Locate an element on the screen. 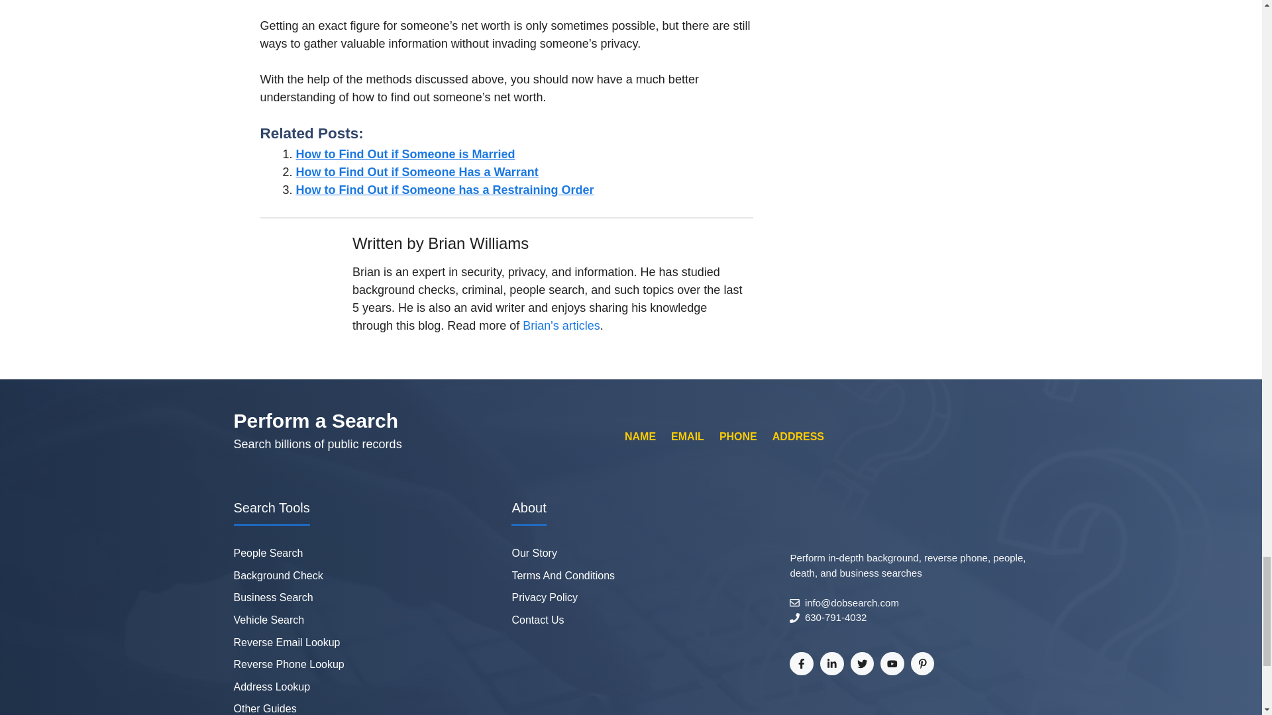 Image resolution: width=1272 pixels, height=715 pixels. Brian's articles is located at coordinates (560, 326).